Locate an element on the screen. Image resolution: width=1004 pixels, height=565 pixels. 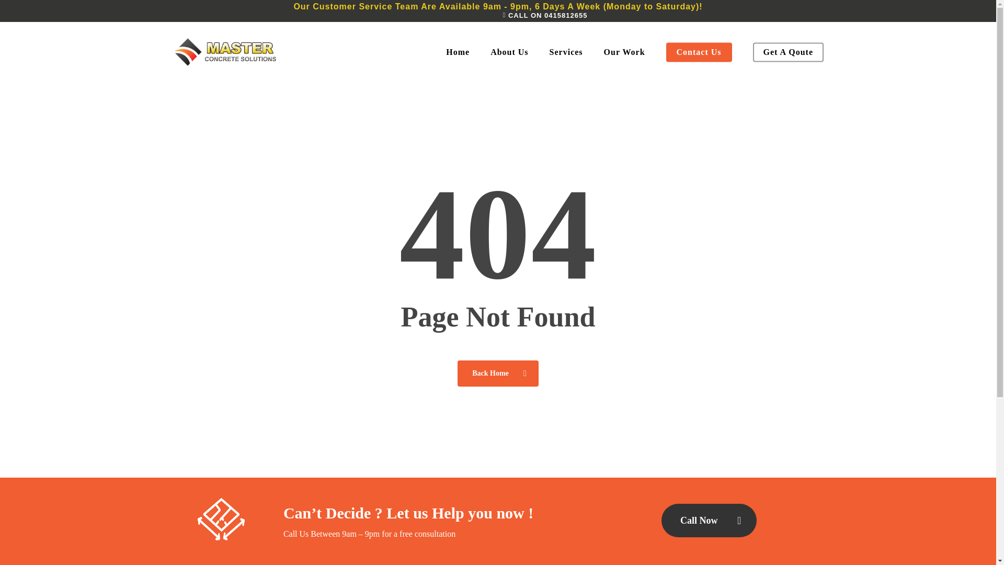
Call Now is located at coordinates (709, 521).